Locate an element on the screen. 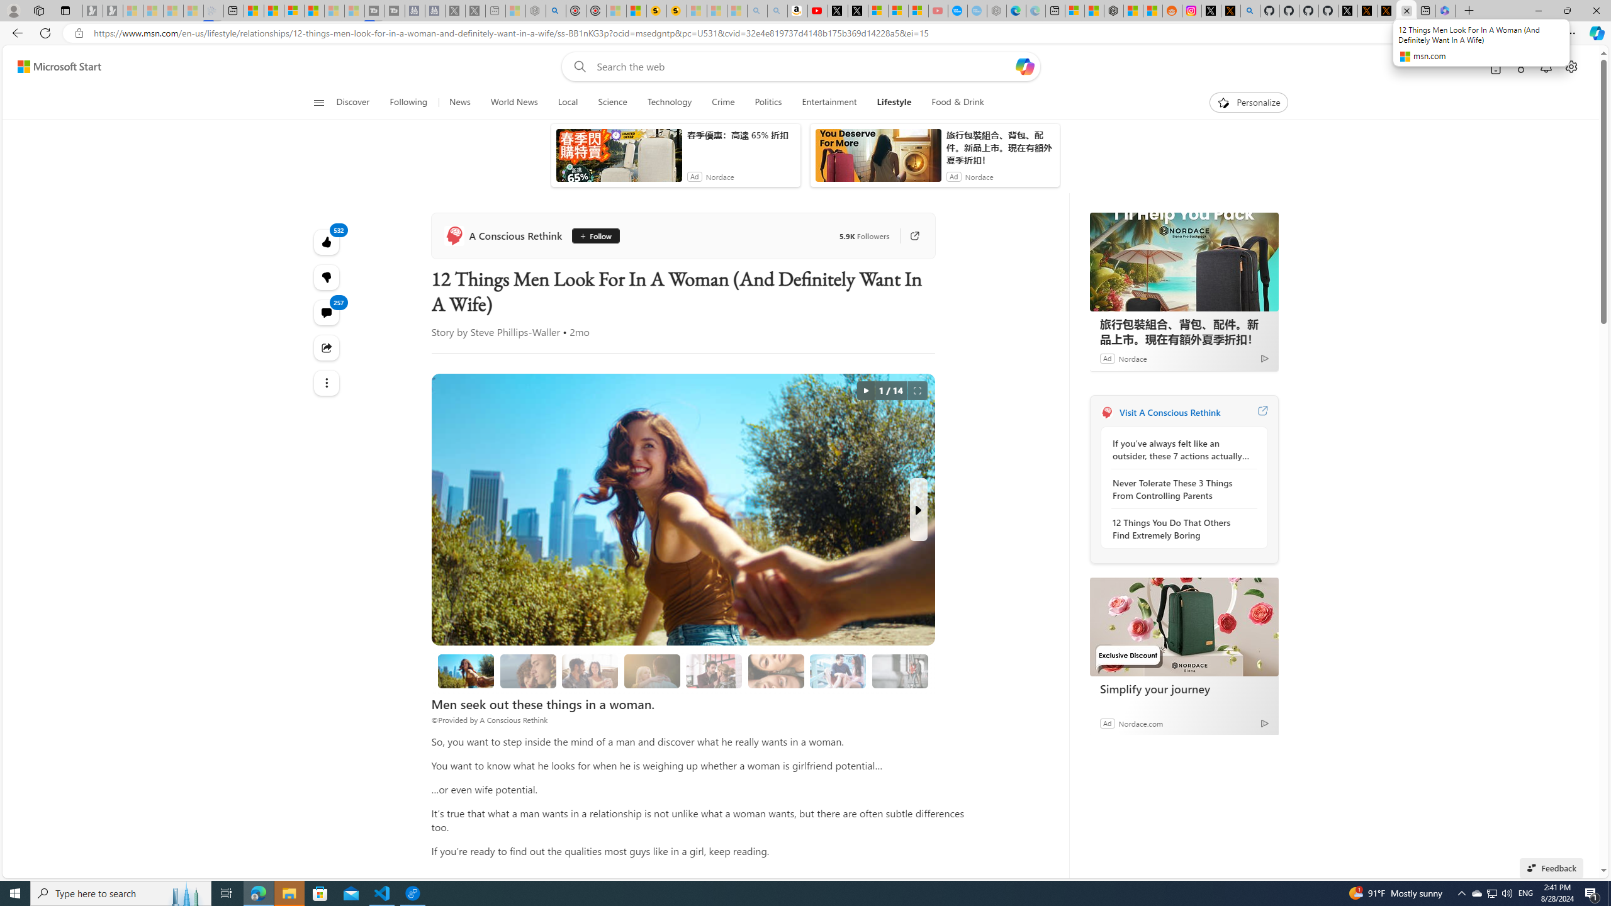  Nordace - Summer Adventures 2024 - Sleeping is located at coordinates (535, 11).